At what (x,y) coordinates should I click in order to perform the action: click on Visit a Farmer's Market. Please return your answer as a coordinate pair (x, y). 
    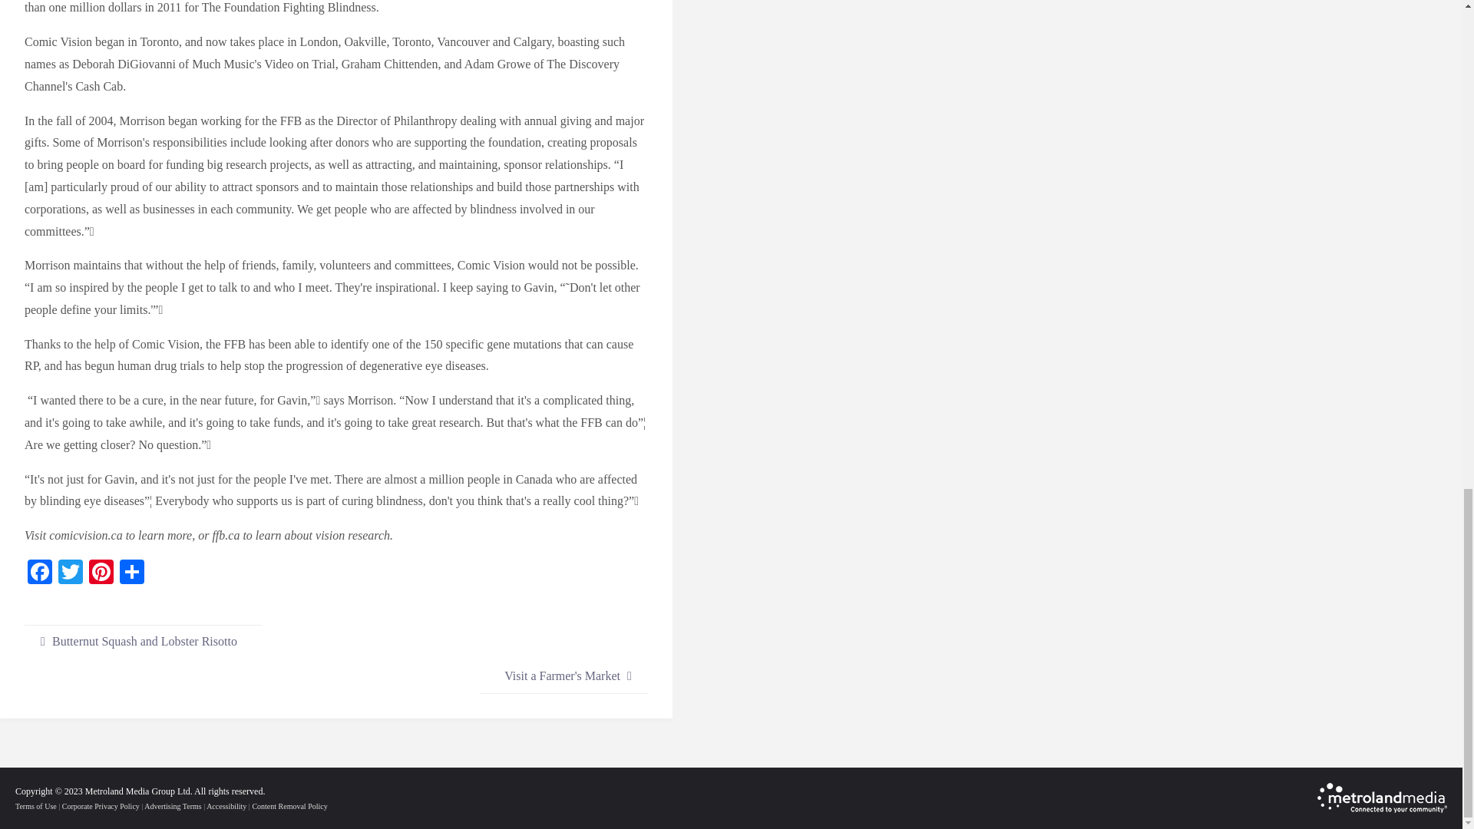
    Looking at the image, I should click on (563, 675).